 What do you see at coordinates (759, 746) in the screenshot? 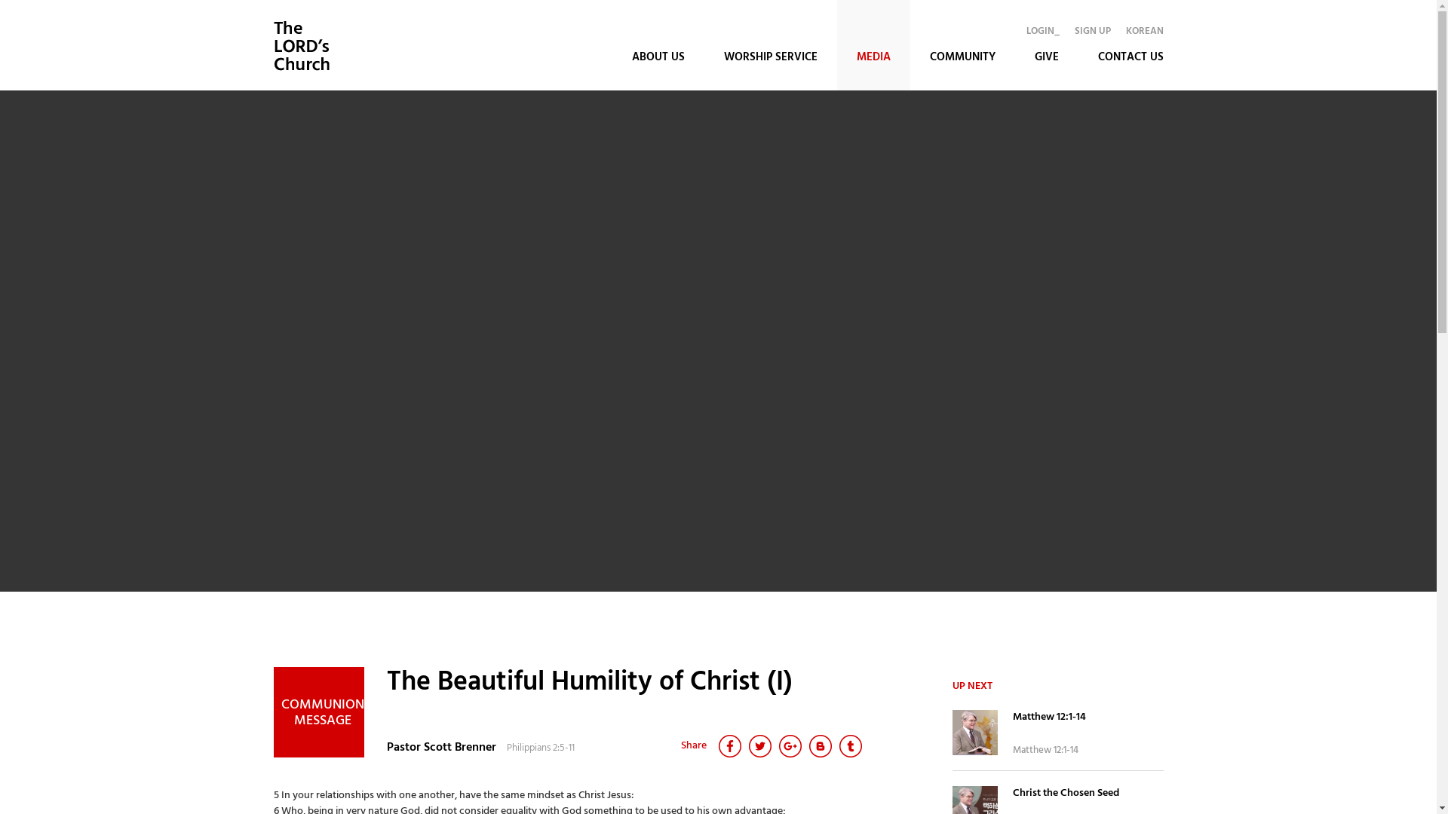
I see `twitter` at bounding box center [759, 746].